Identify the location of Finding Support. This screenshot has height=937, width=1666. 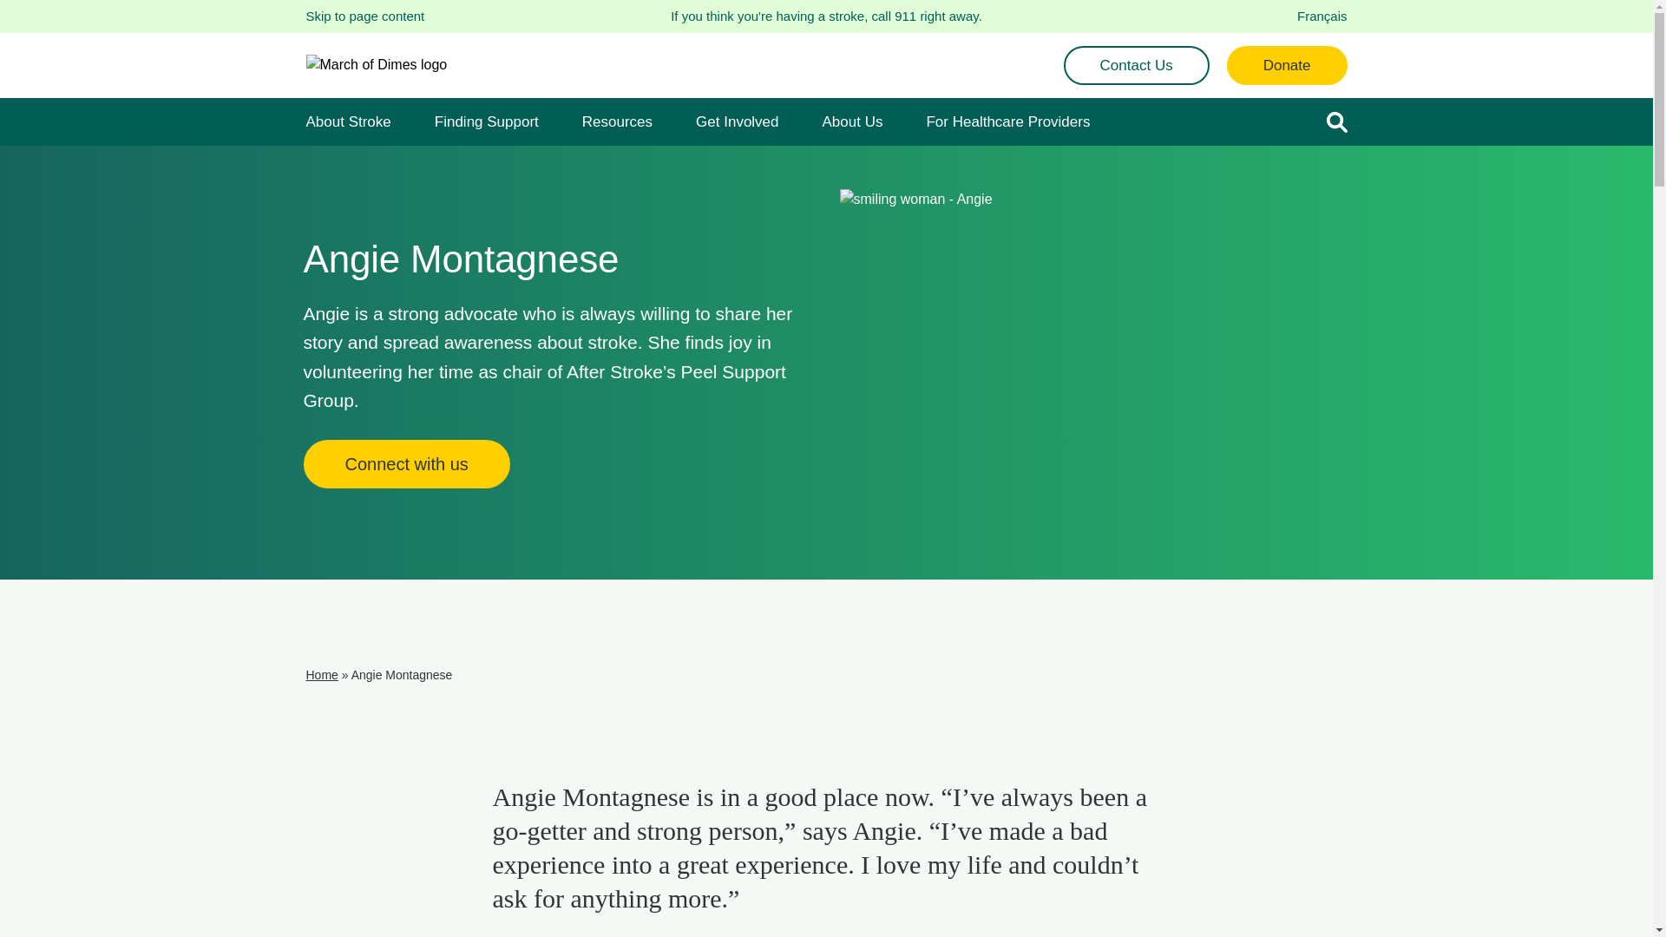
(487, 121).